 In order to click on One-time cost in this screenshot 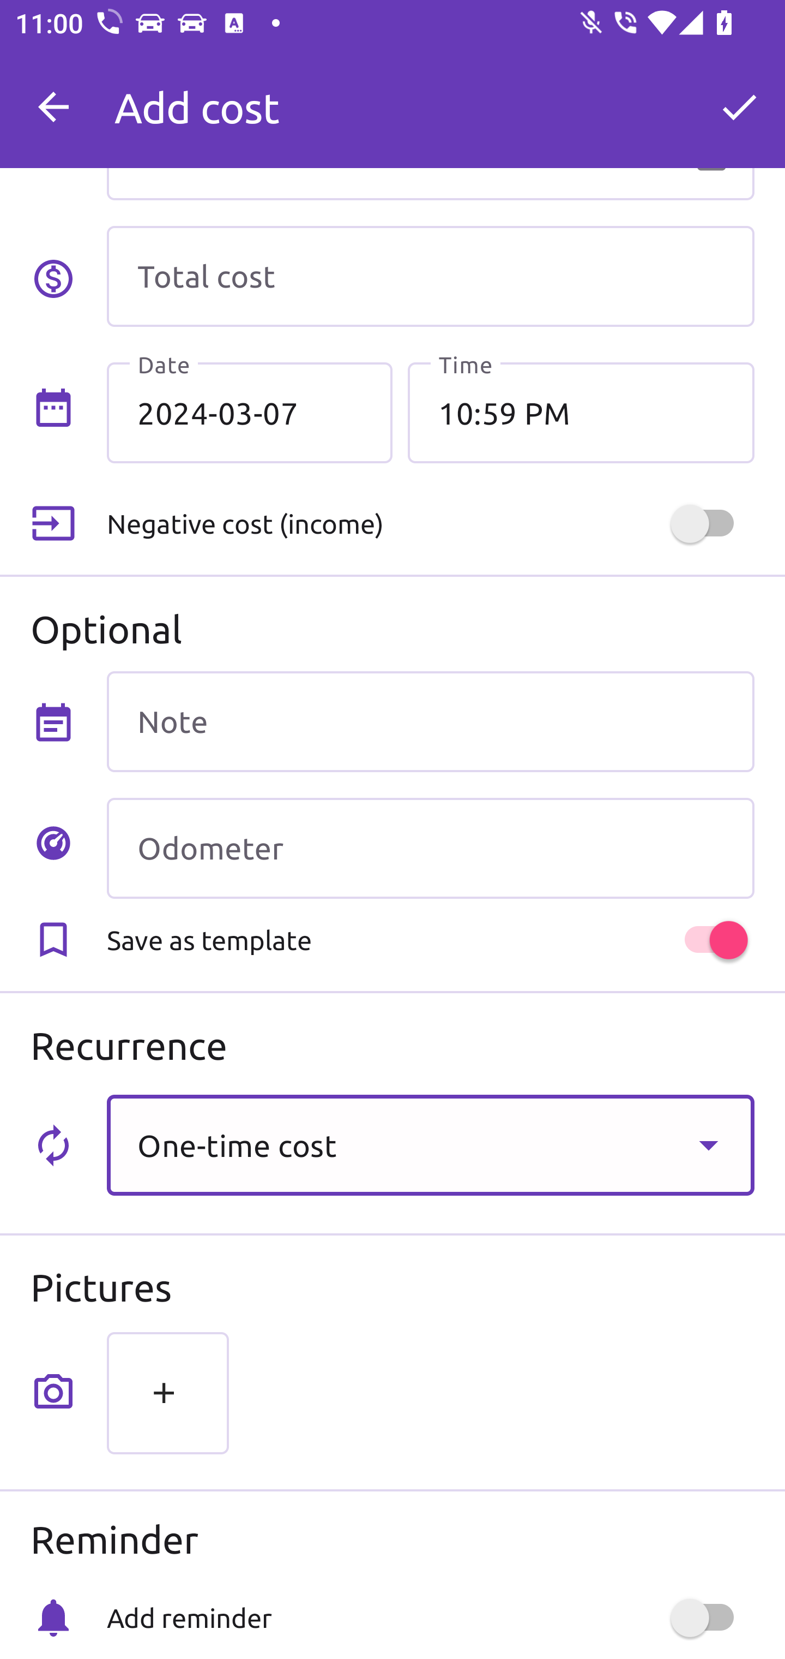, I will do `click(430, 1145)`.